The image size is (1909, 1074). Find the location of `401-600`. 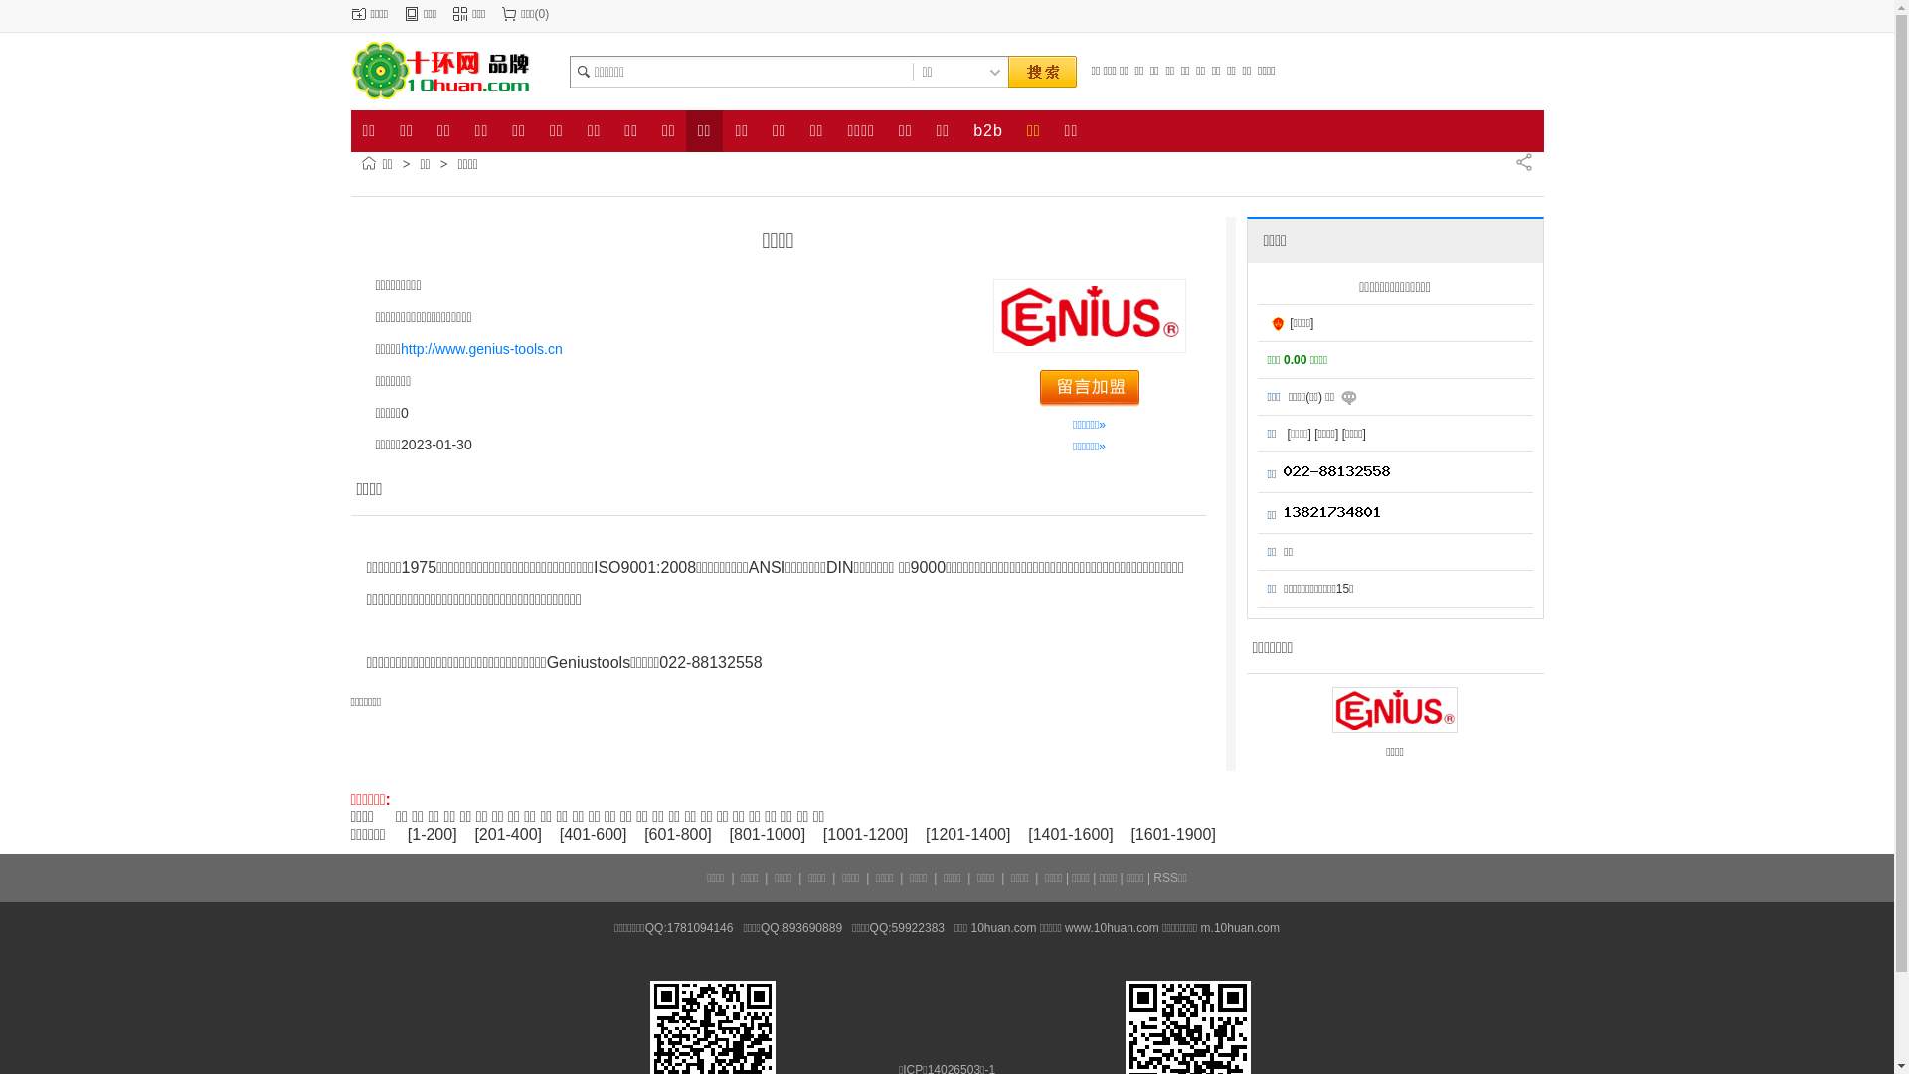

401-600 is located at coordinates (593, 835).